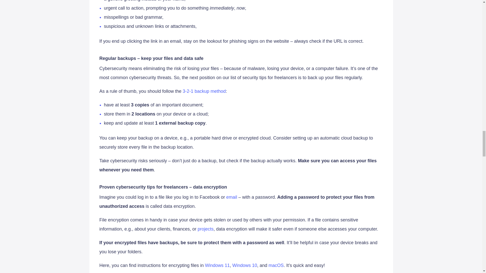 This screenshot has width=486, height=273. Describe the element at coordinates (232, 197) in the screenshot. I see `email` at that location.